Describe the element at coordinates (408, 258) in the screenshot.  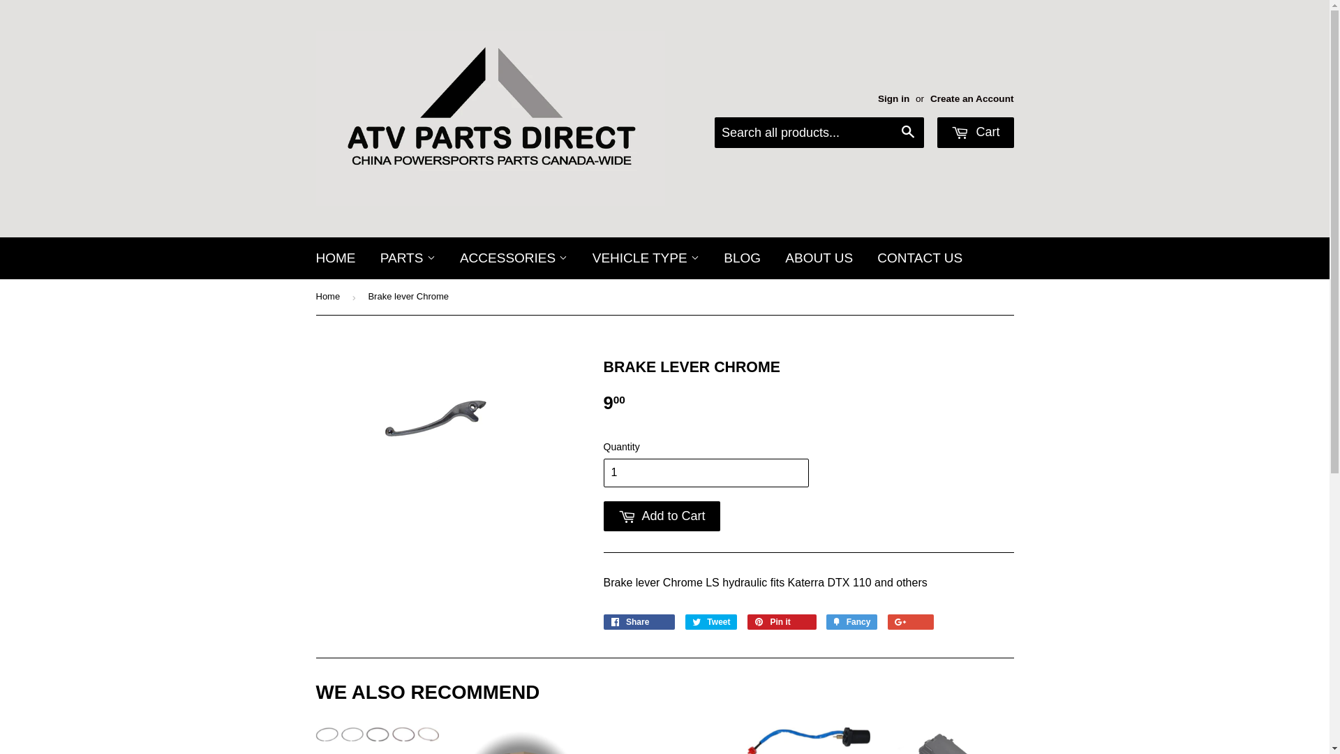
I see `PARTS` at that location.